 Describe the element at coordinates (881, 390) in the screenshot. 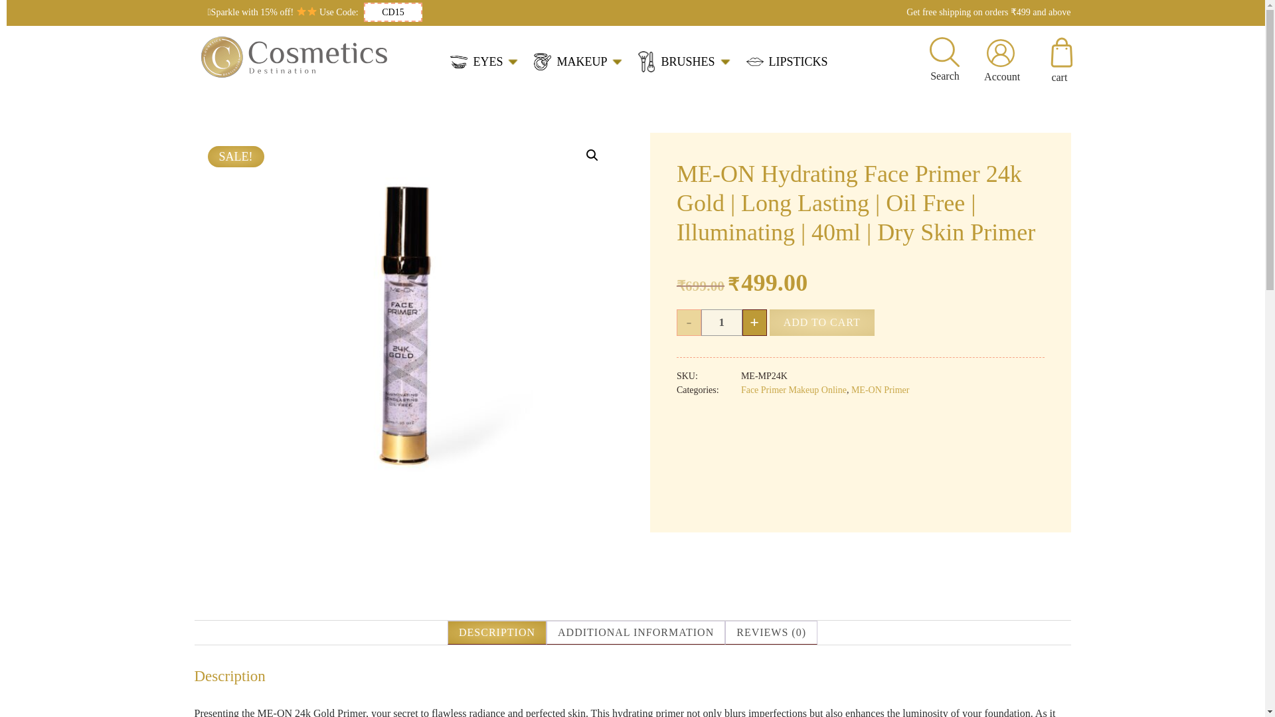

I see `ME-ON Primer` at that location.